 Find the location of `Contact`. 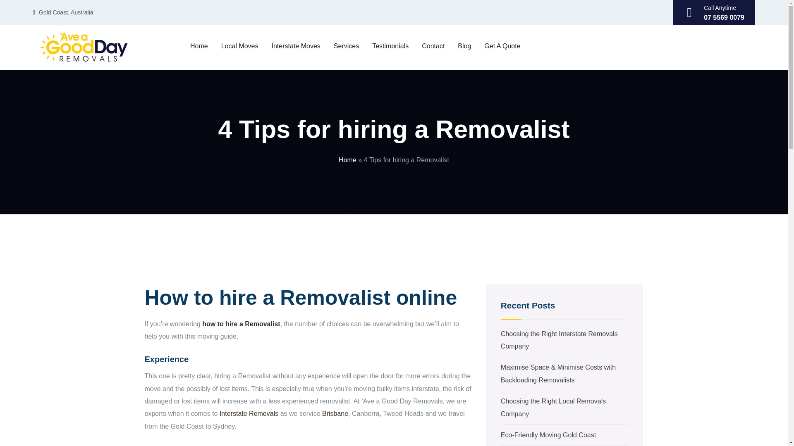

Contact is located at coordinates (433, 46).